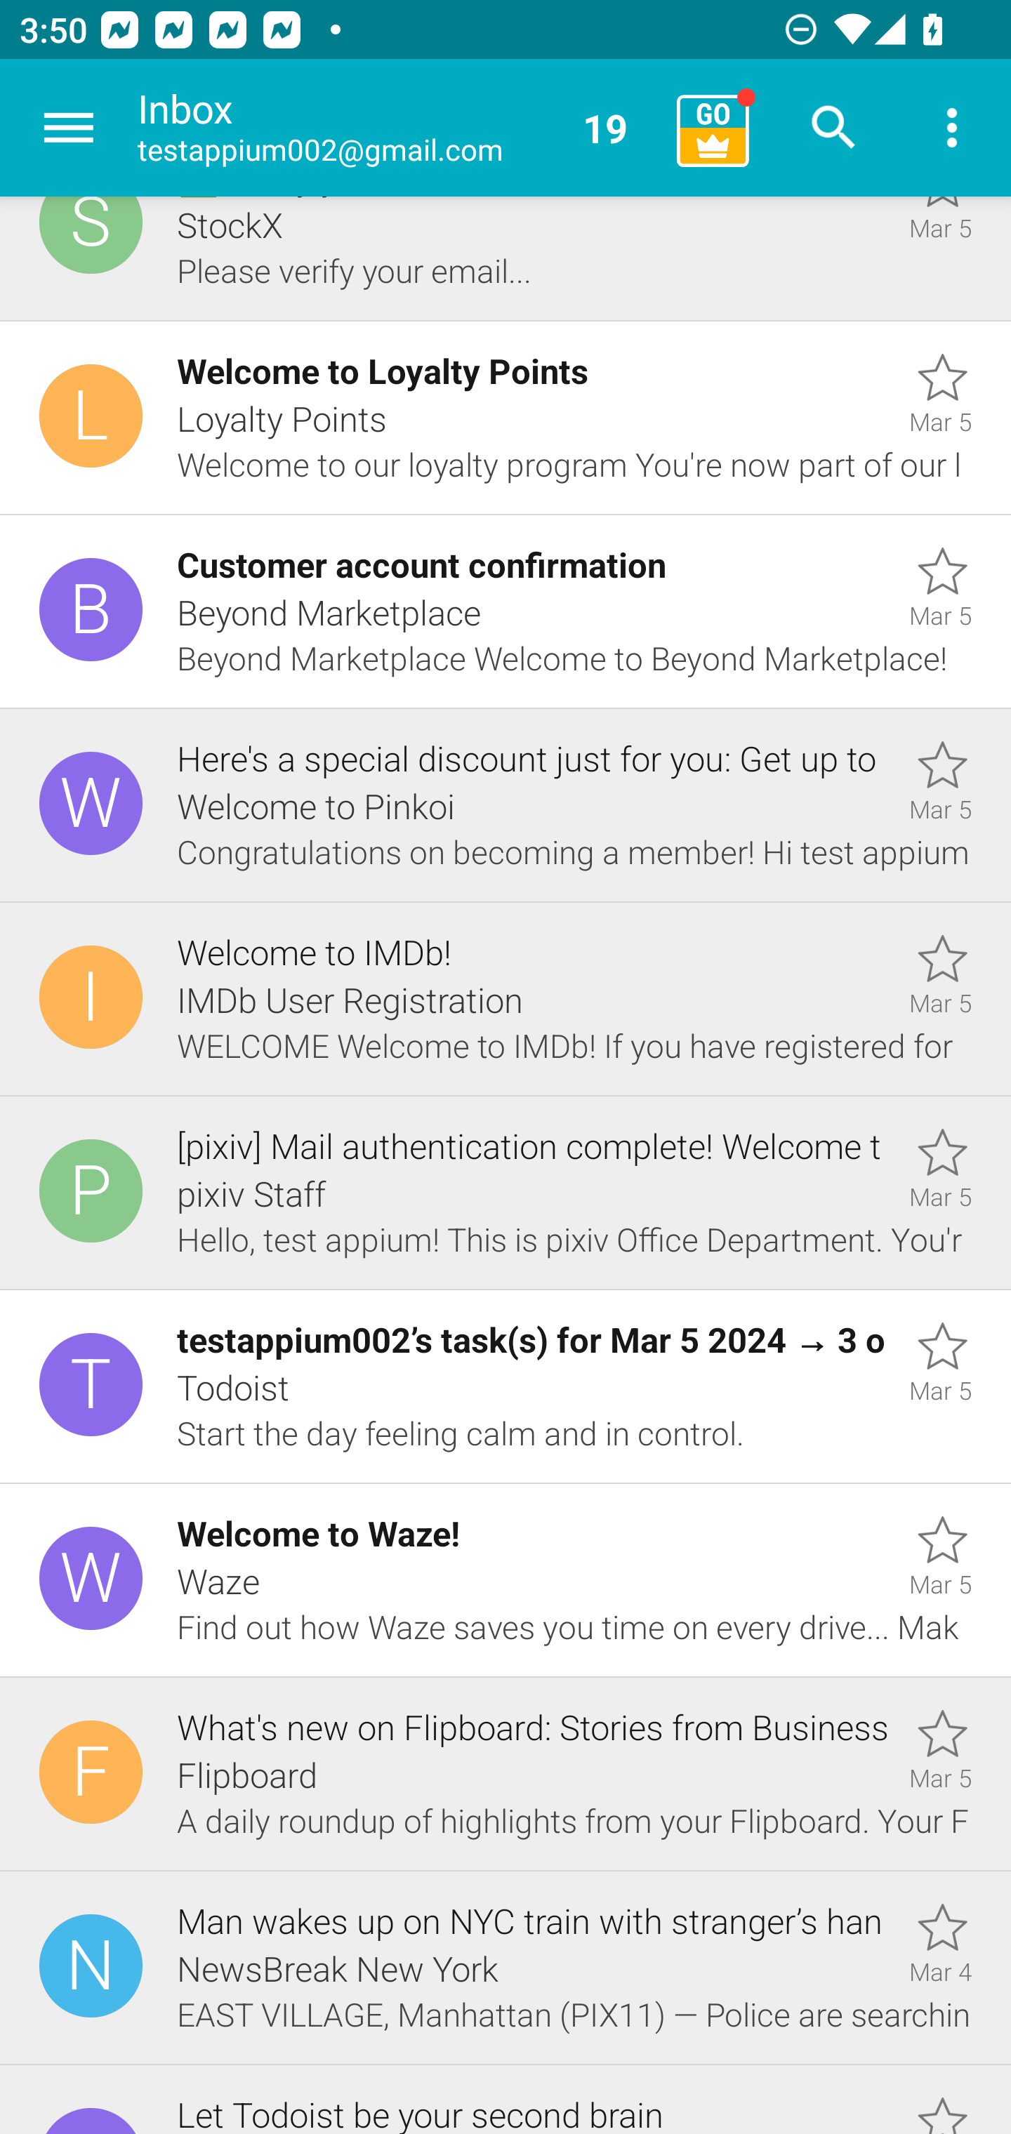  Describe the element at coordinates (397, 128) in the screenshot. I see `Inbox testappium002@gmail.com 19` at that location.